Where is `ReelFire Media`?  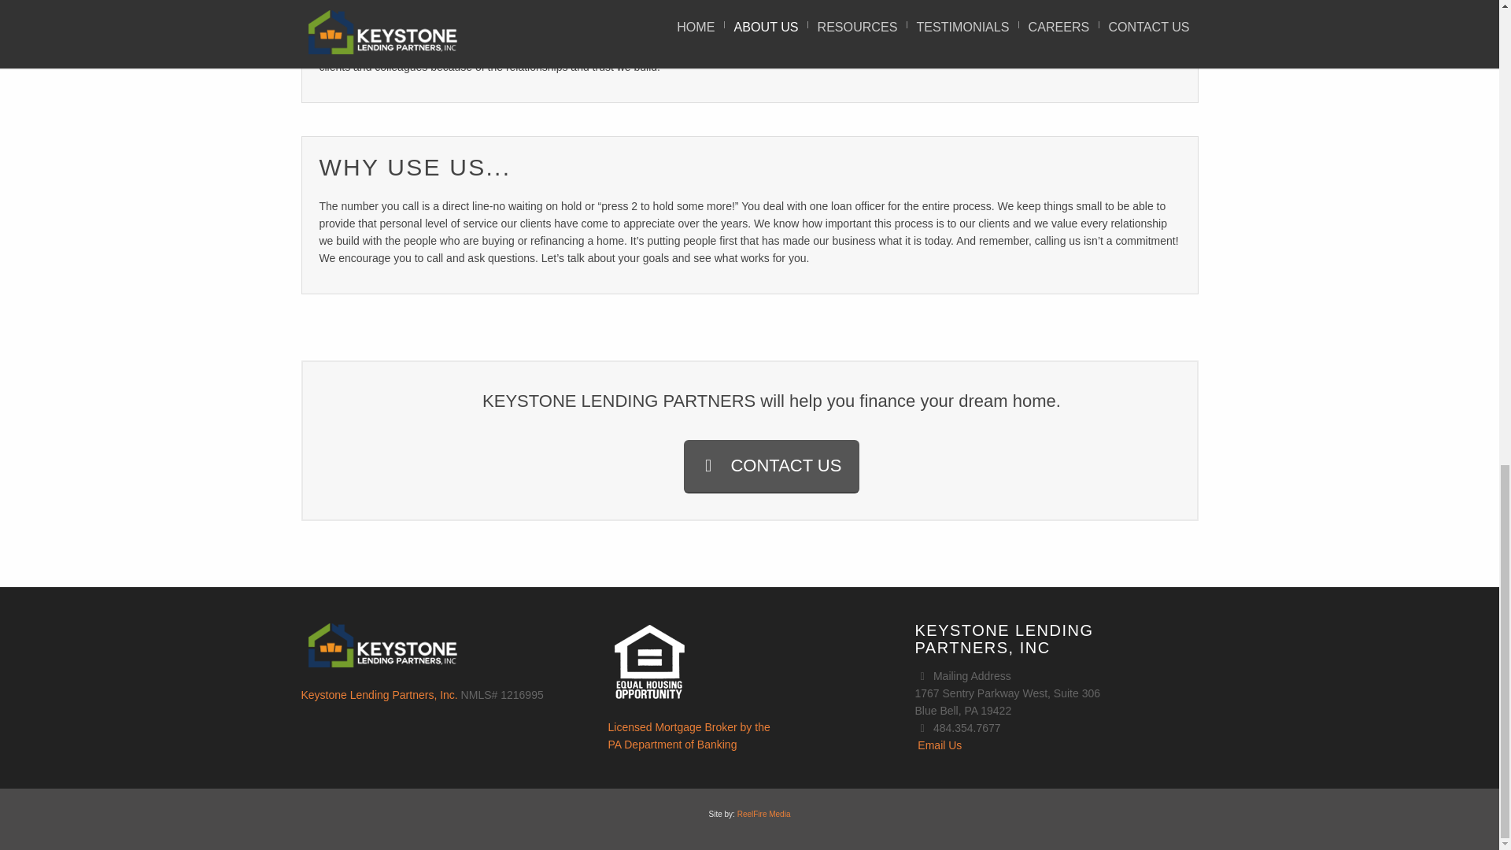
ReelFire Media is located at coordinates (379, 694).